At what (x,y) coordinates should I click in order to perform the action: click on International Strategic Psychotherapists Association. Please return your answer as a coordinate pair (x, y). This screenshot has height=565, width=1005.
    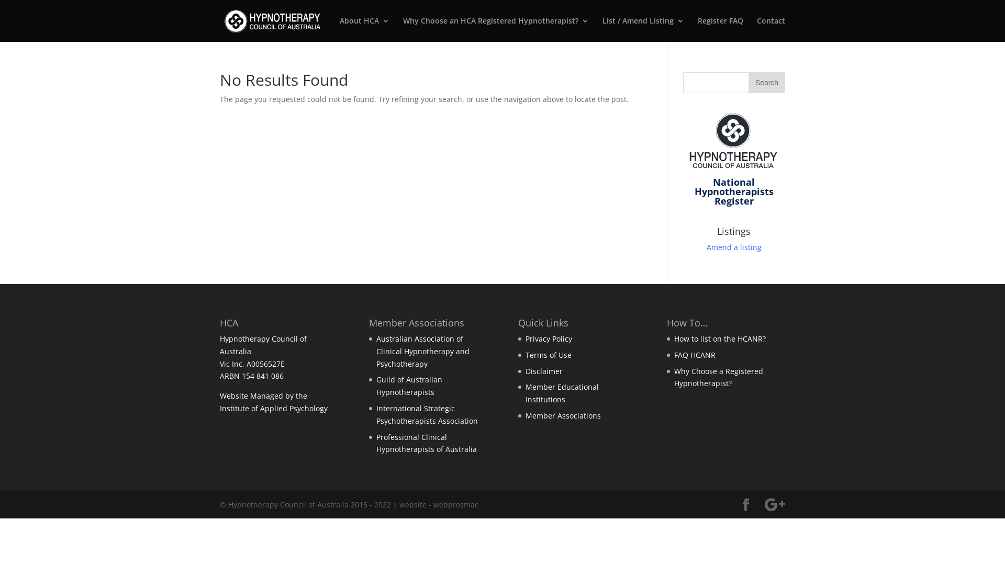
    Looking at the image, I should click on (427, 414).